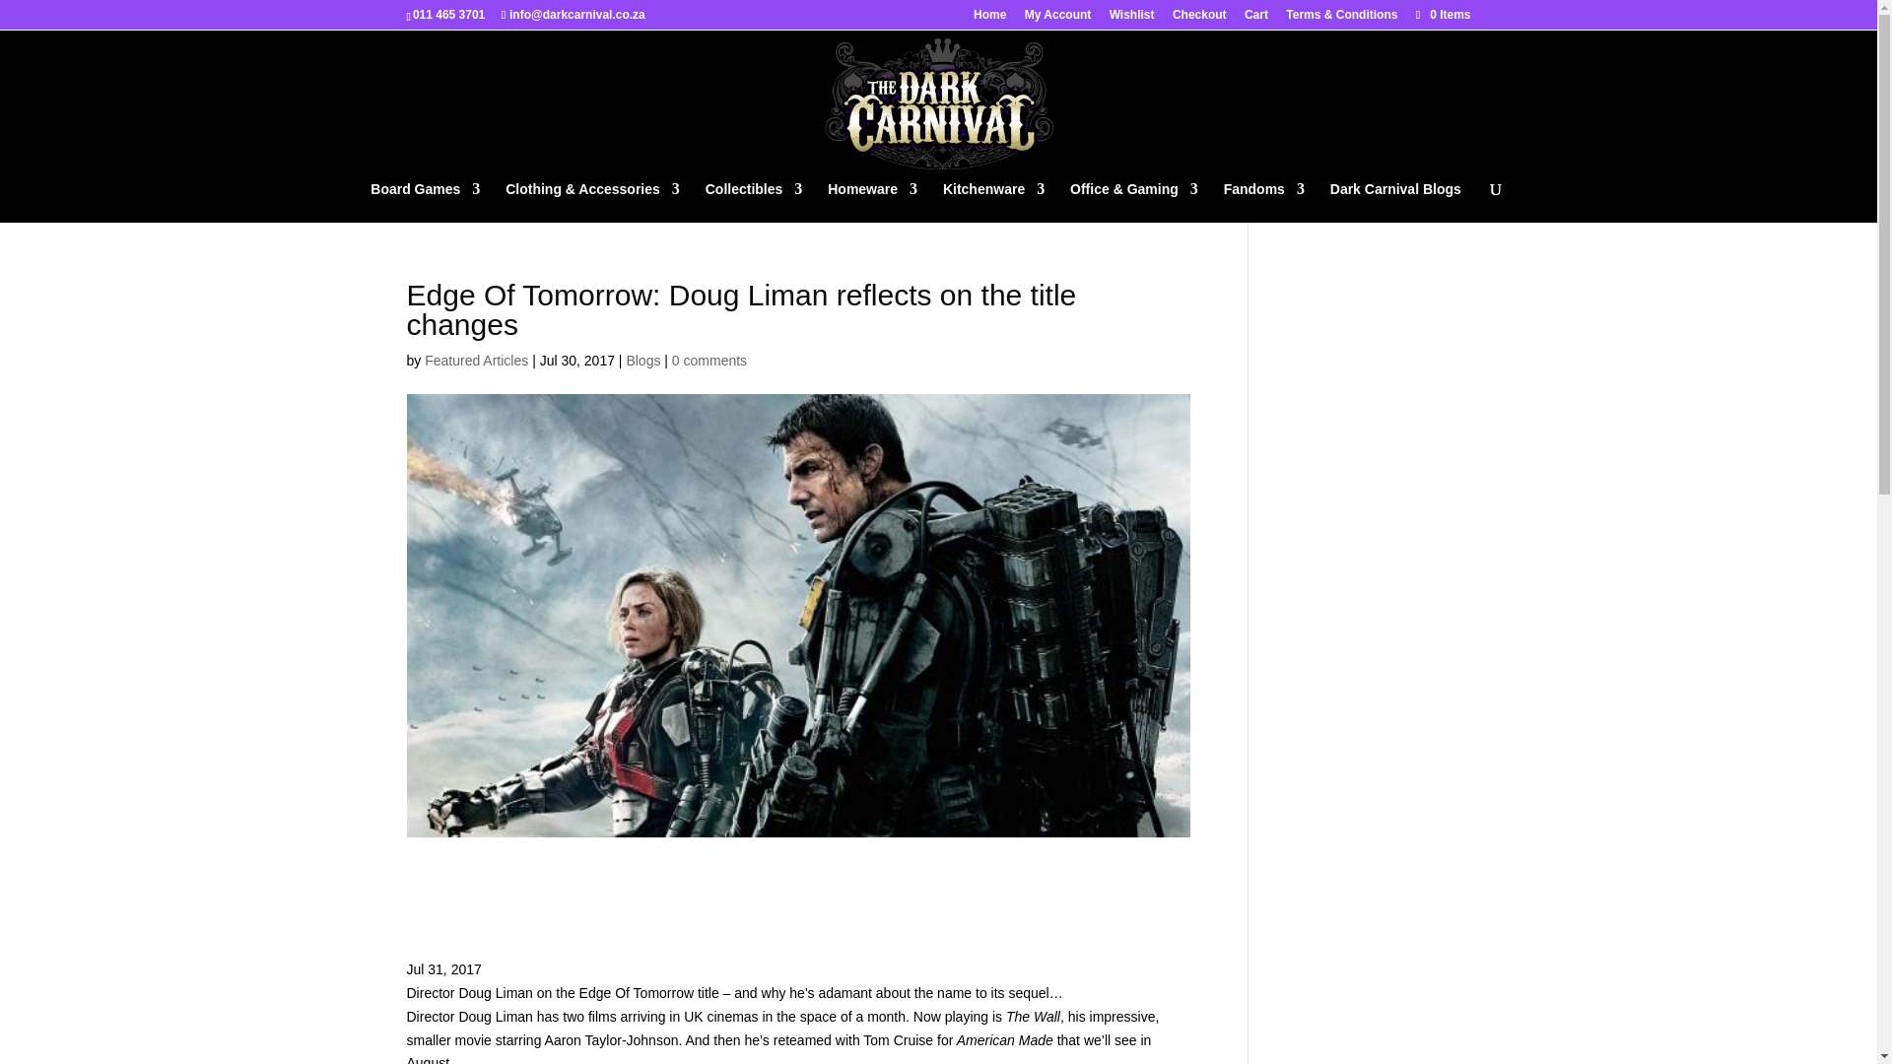 This screenshot has height=1064, width=1892. I want to click on Home, so click(989, 19).